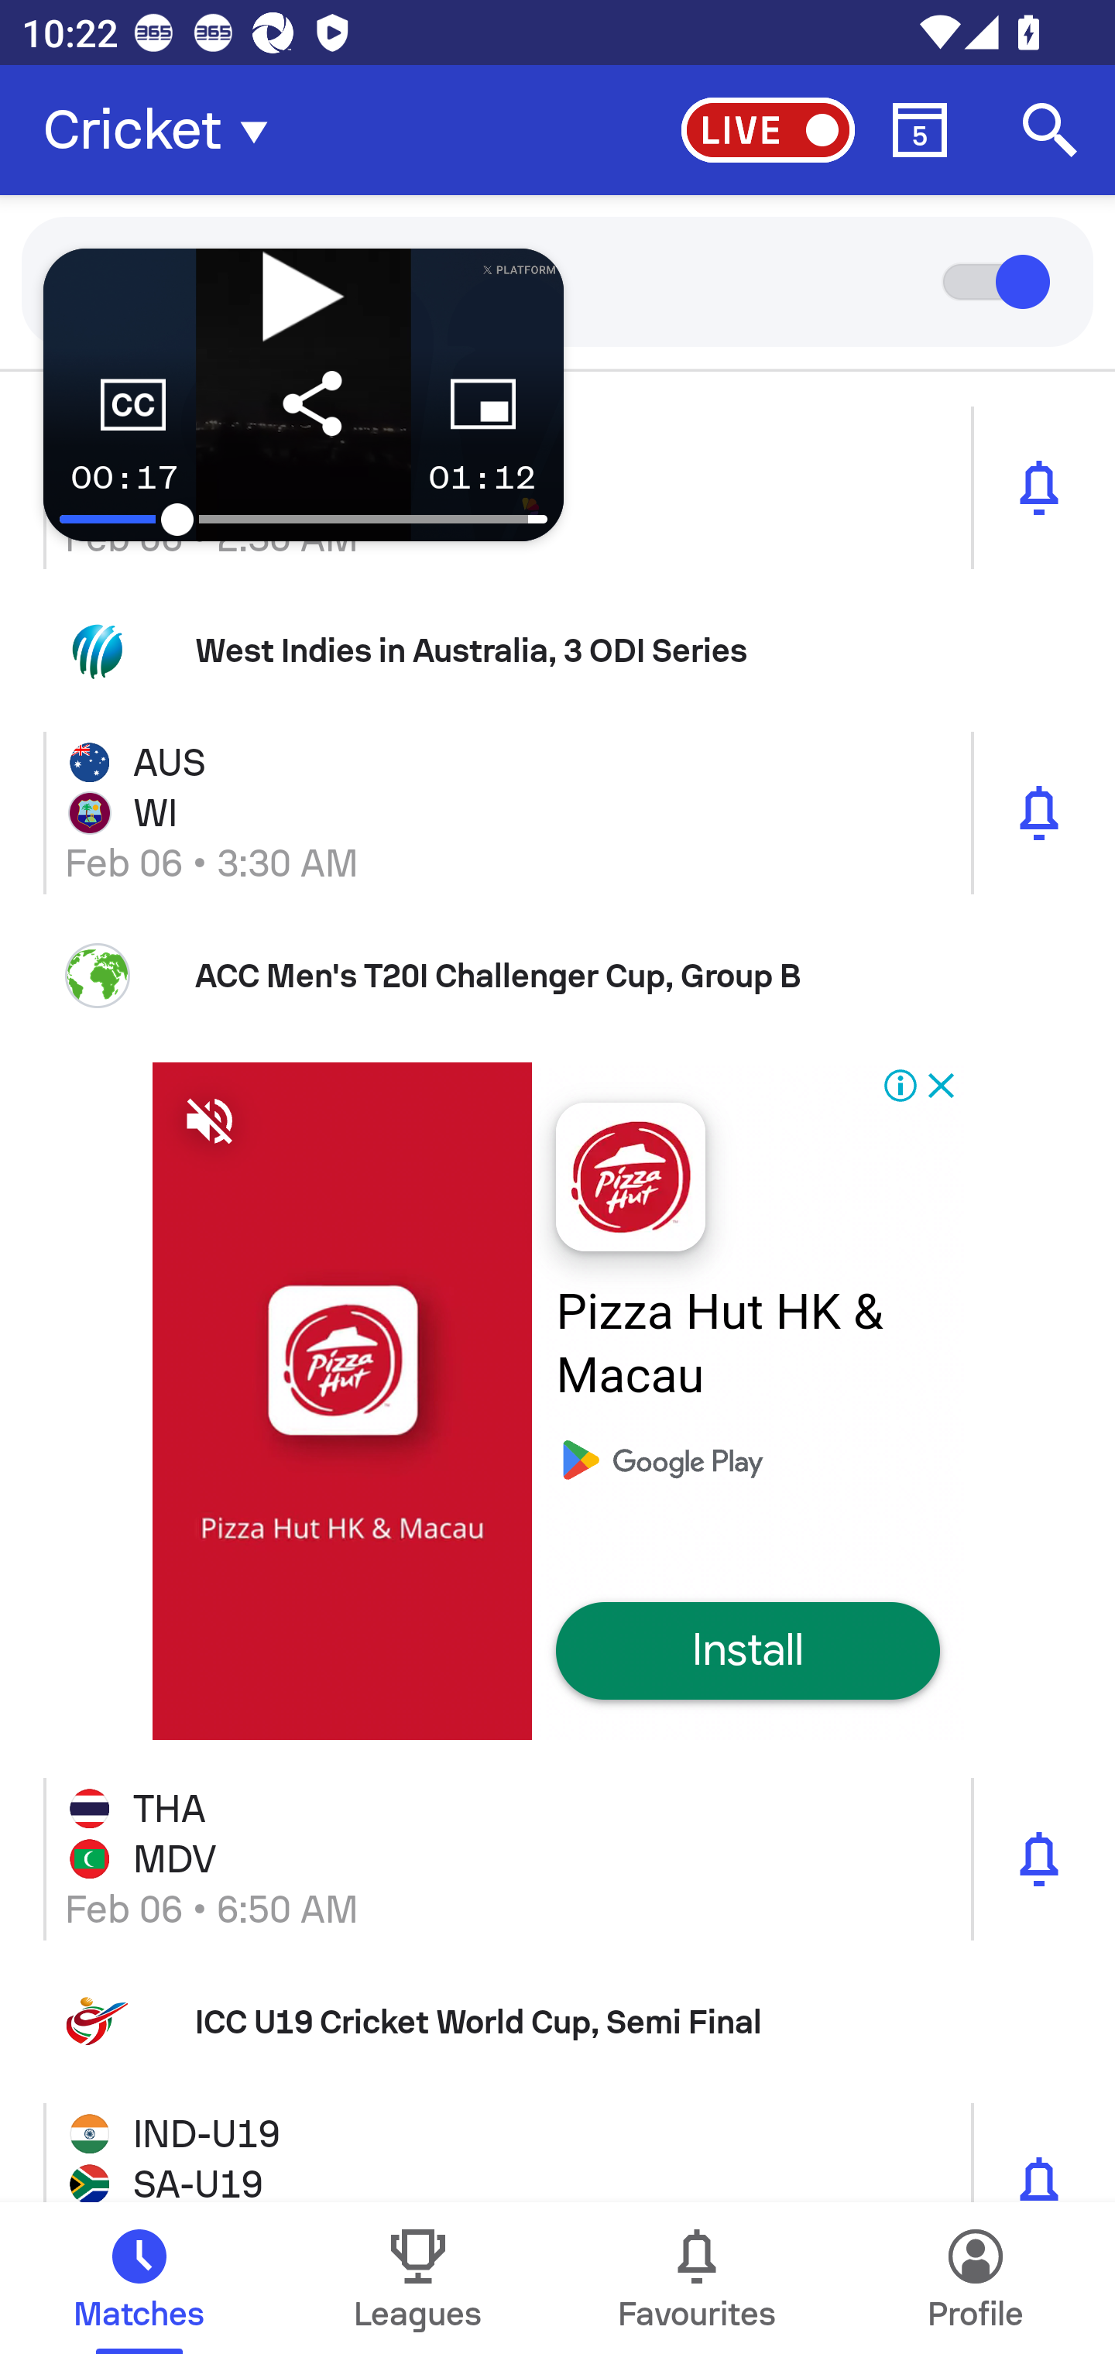 Image resolution: width=1115 pixels, height=2354 pixels. What do you see at coordinates (557, 650) in the screenshot?
I see `West Indies in Australia, 3 ODI Series` at bounding box center [557, 650].